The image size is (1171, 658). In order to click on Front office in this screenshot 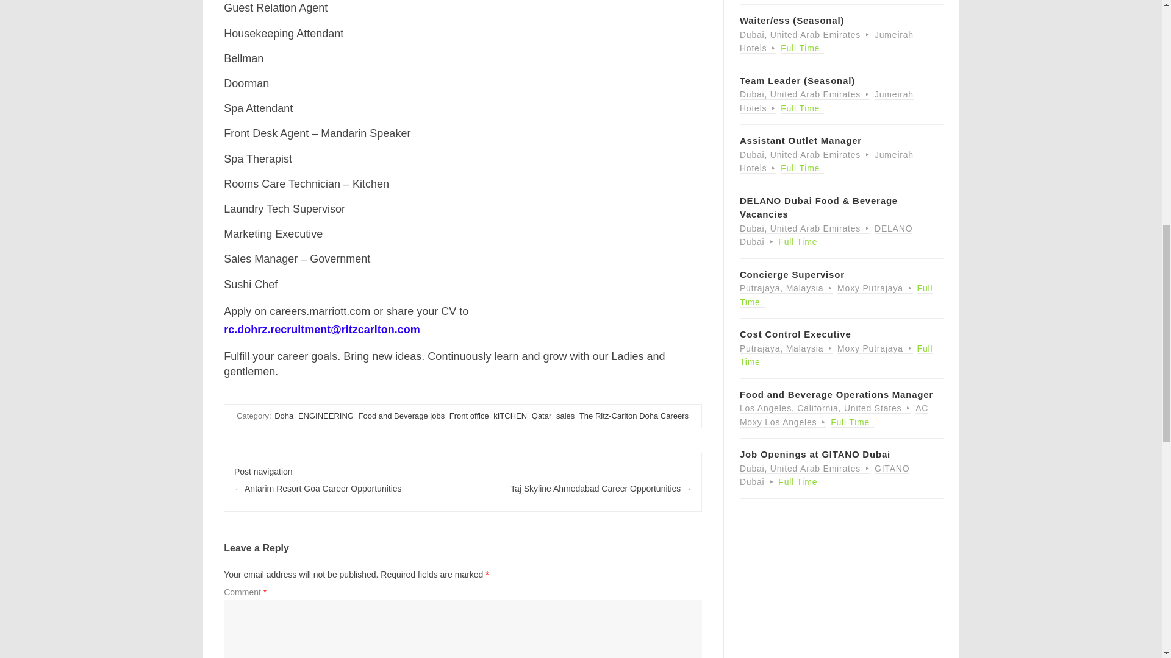, I will do `click(470, 416)`.